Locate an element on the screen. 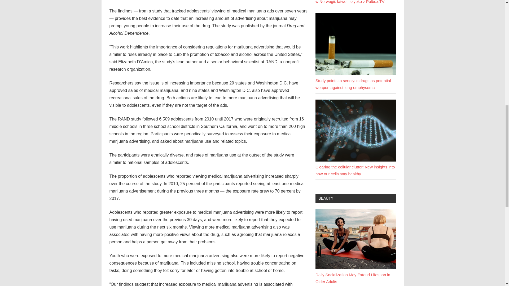 The image size is (509, 286). Daily Socialization May Extend Lifespan in Older Adults is located at coordinates (353, 278).